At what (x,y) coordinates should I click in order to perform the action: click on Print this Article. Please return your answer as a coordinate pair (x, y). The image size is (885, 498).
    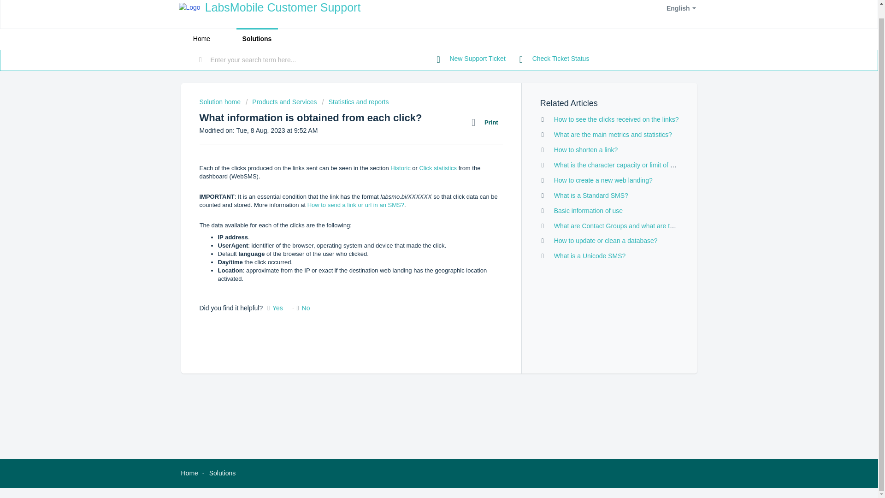
    Looking at the image, I should click on (487, 122).